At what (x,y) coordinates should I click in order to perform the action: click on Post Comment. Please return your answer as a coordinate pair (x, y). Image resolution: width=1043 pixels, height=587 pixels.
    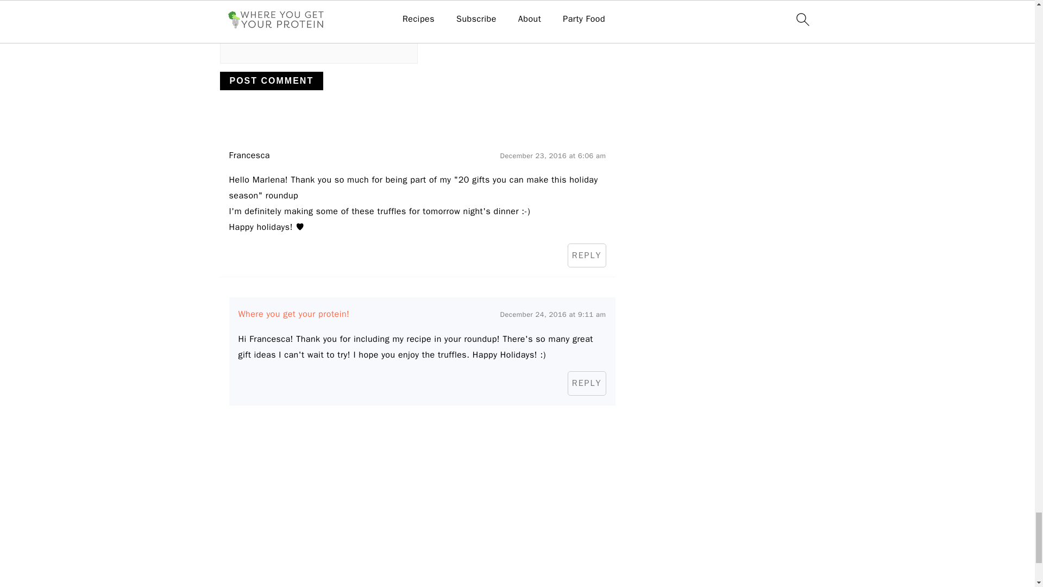
    Looking at the image, I should click on (271, 80).